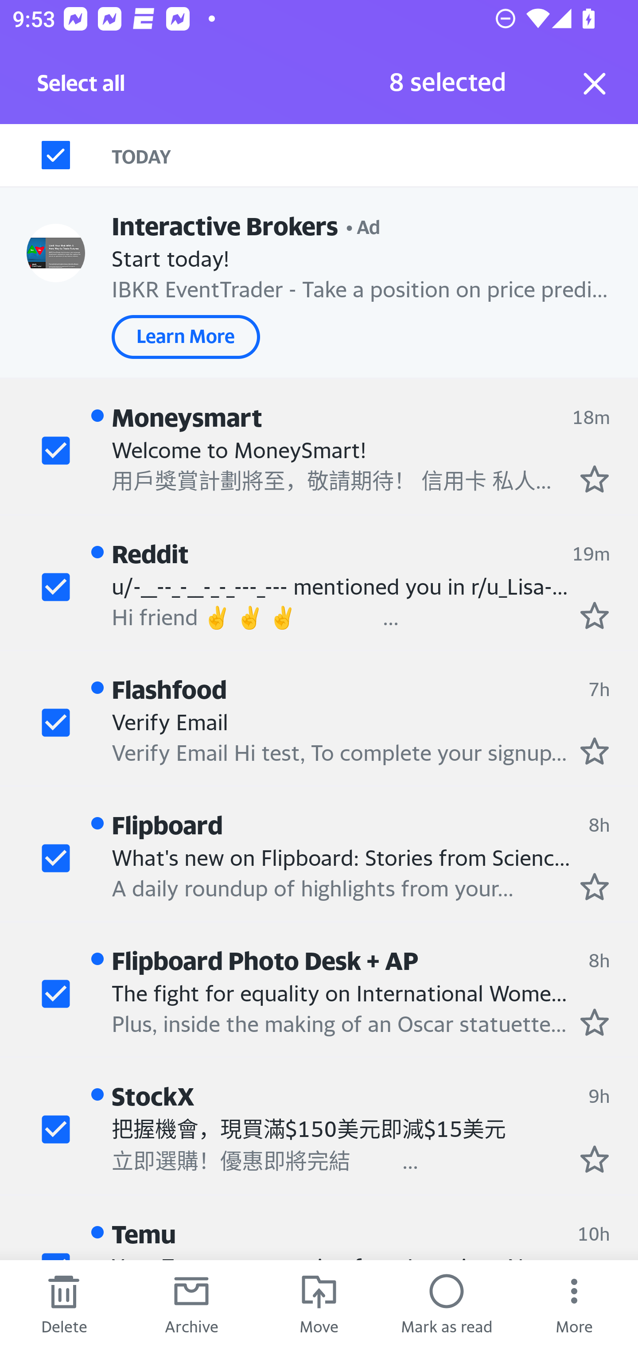 The image size is (638, 1347). Describe the element at coordinates (595, 1159) in the screenshot. I see `Mark as starred.` at that location.